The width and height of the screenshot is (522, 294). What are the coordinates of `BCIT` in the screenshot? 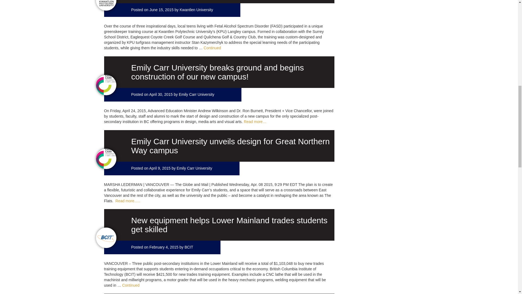 It's located at (189, 247).